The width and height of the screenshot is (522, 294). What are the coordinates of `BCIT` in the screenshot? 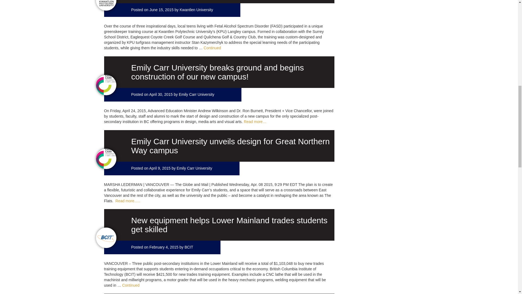 It's located at (189, 247).